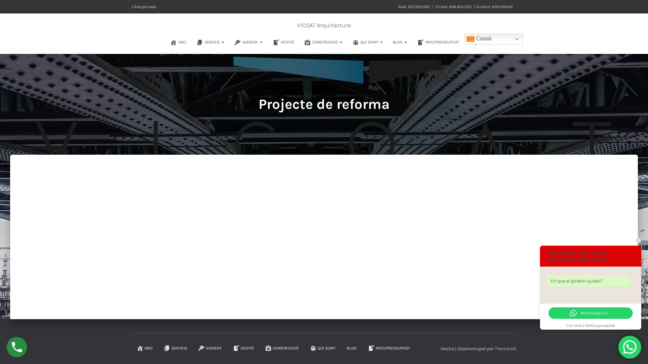  What do you see at coordinates (400, 42) in the screenshot?
I see `BLOG` at bounding box center [400, 42].